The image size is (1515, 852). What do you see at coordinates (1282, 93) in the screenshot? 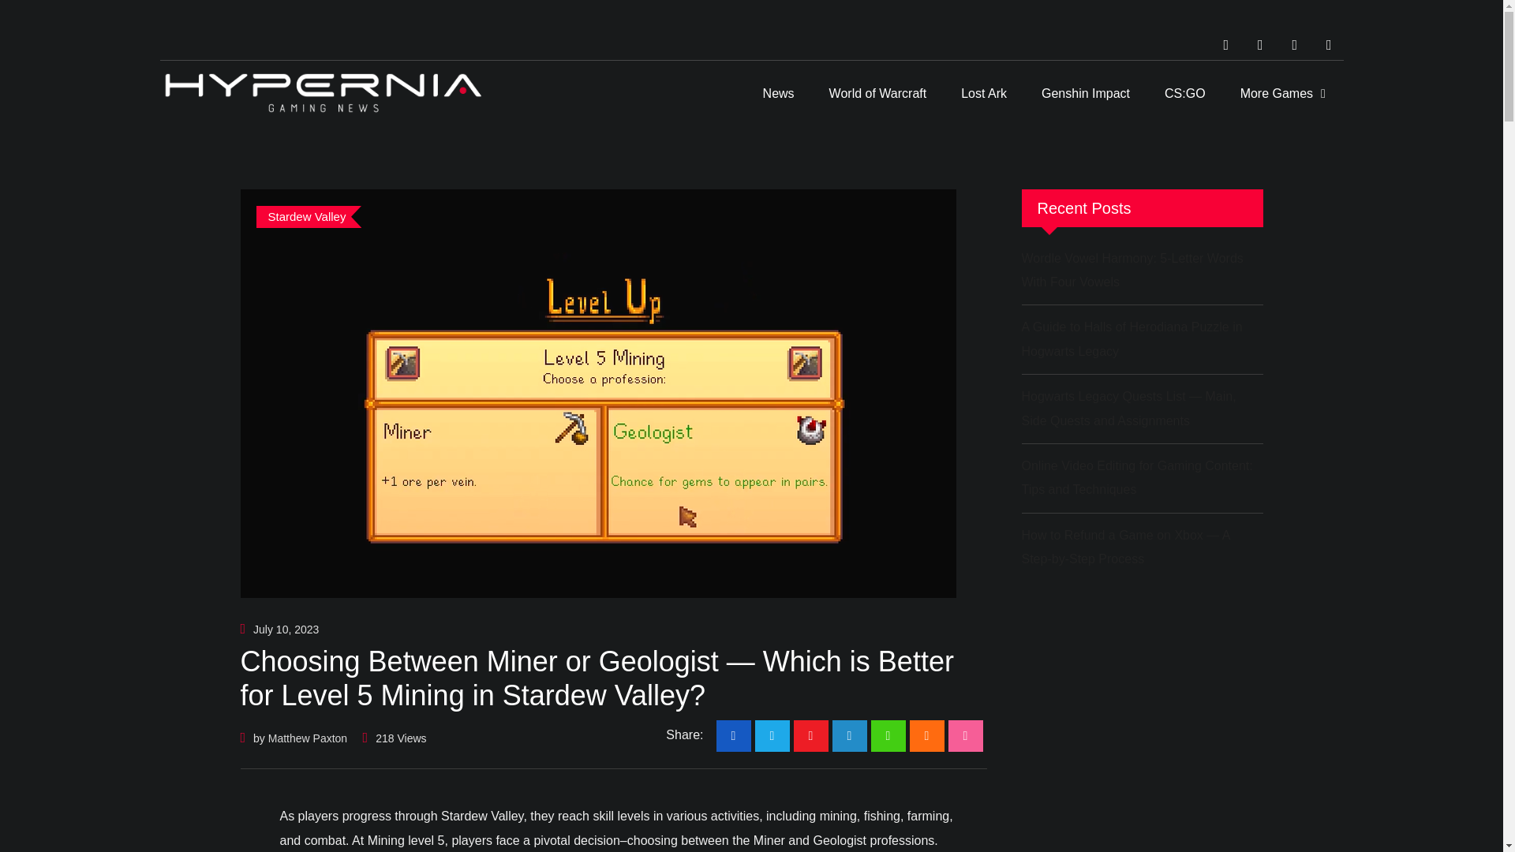
I see `More Games` at bounding box center [1282, 93].